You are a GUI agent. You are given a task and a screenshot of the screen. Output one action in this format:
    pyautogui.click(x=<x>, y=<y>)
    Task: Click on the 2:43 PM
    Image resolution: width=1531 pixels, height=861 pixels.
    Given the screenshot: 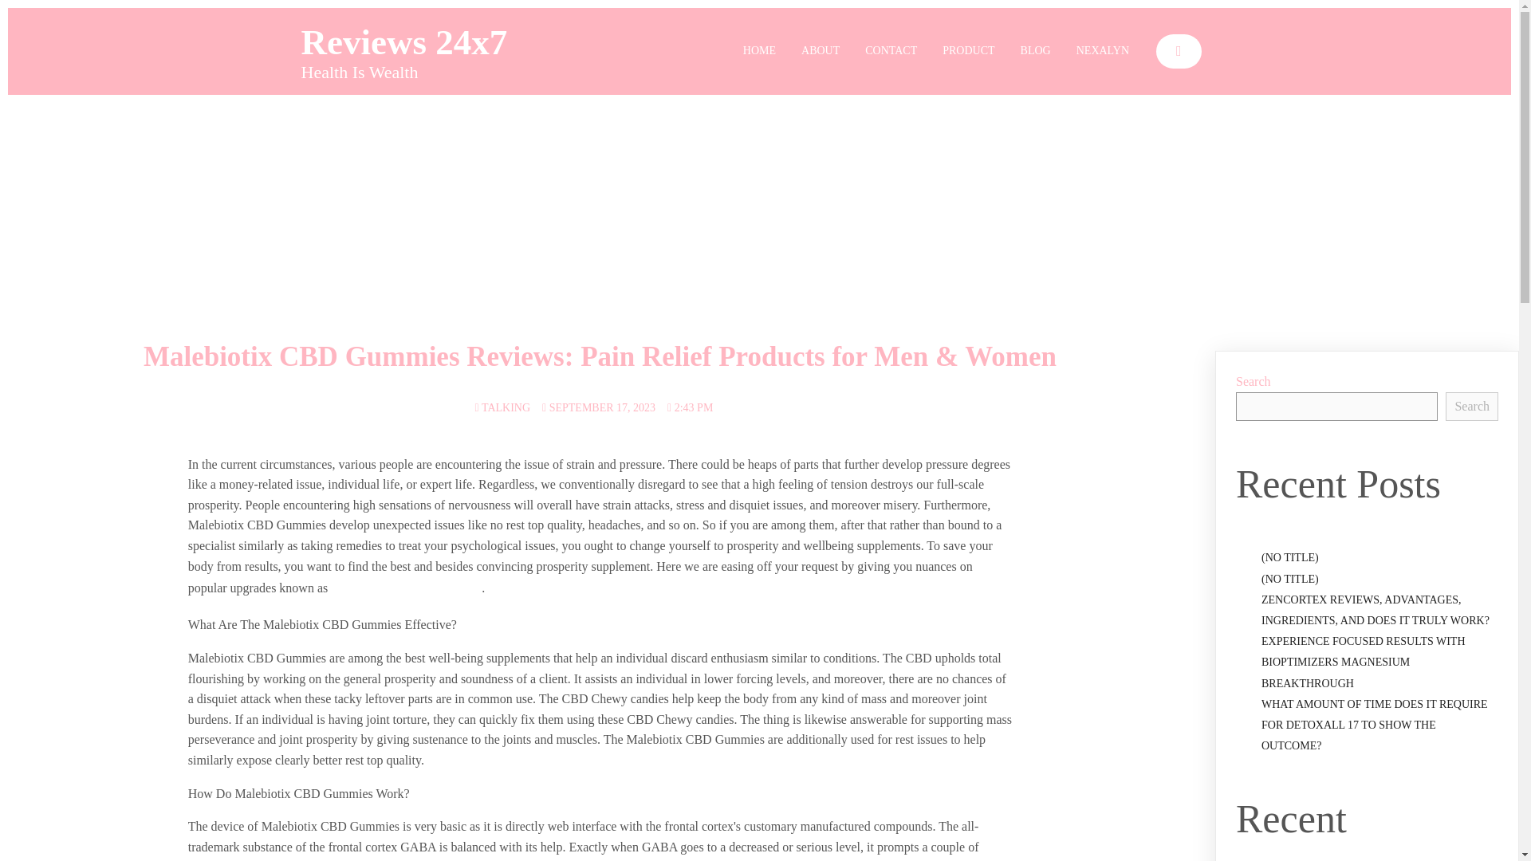 What is the action you would take?
    pyautogui.click(x=691, y=408)
    